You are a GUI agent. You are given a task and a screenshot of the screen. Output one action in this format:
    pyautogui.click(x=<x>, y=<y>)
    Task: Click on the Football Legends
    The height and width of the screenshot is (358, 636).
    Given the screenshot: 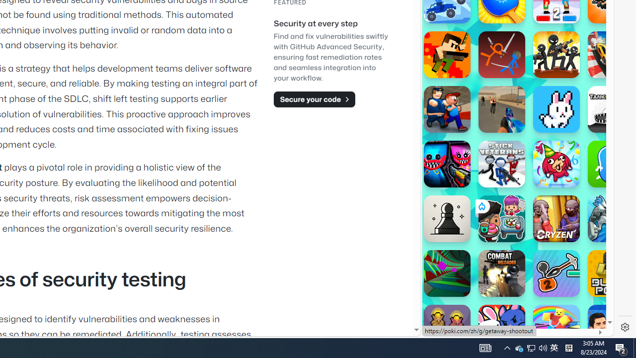 What is the action you would take?
    pyautogui.click(x=611, y=328)
    